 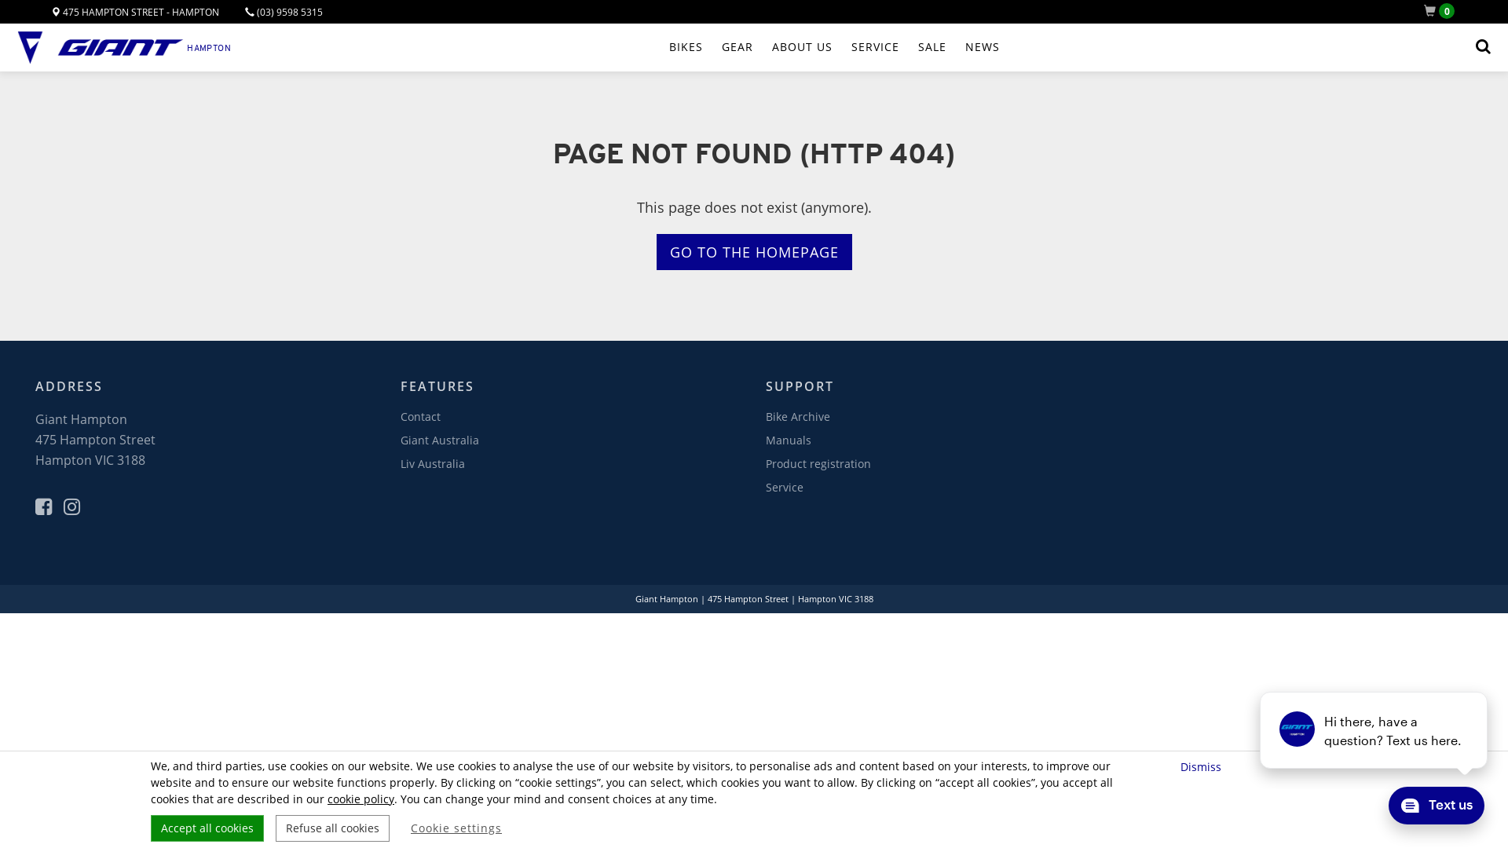 I want to click on SALE, so click(x=932, y=47).